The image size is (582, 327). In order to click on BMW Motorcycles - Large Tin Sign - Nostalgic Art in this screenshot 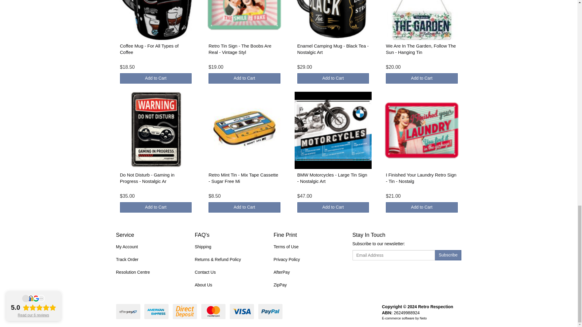, I will do `click(332, 178)`.